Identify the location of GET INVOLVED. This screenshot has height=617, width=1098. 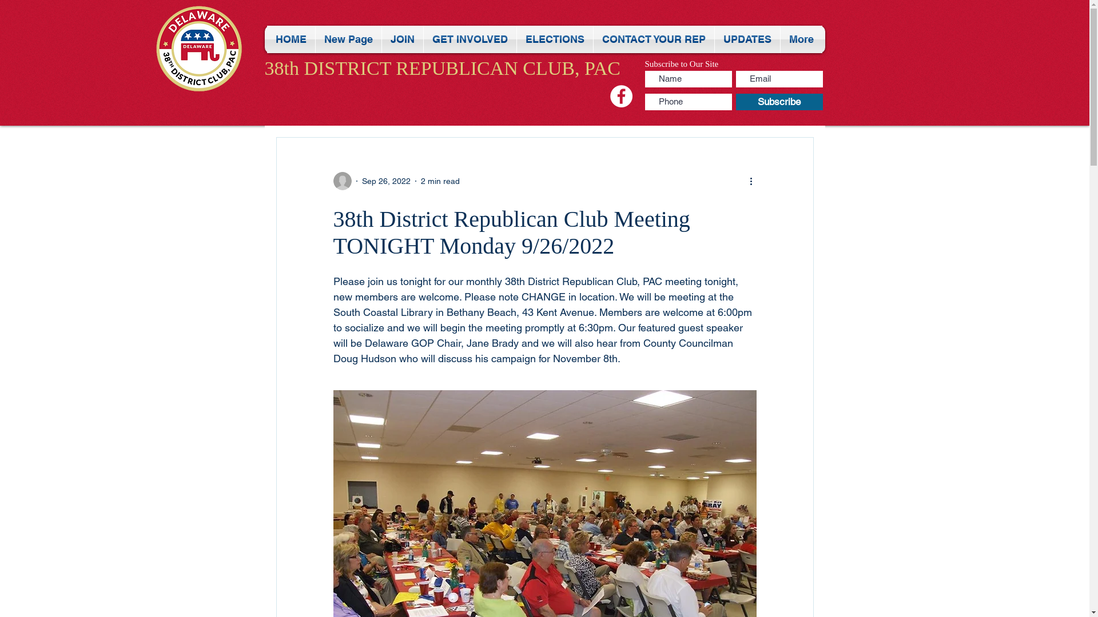
(470, 39).